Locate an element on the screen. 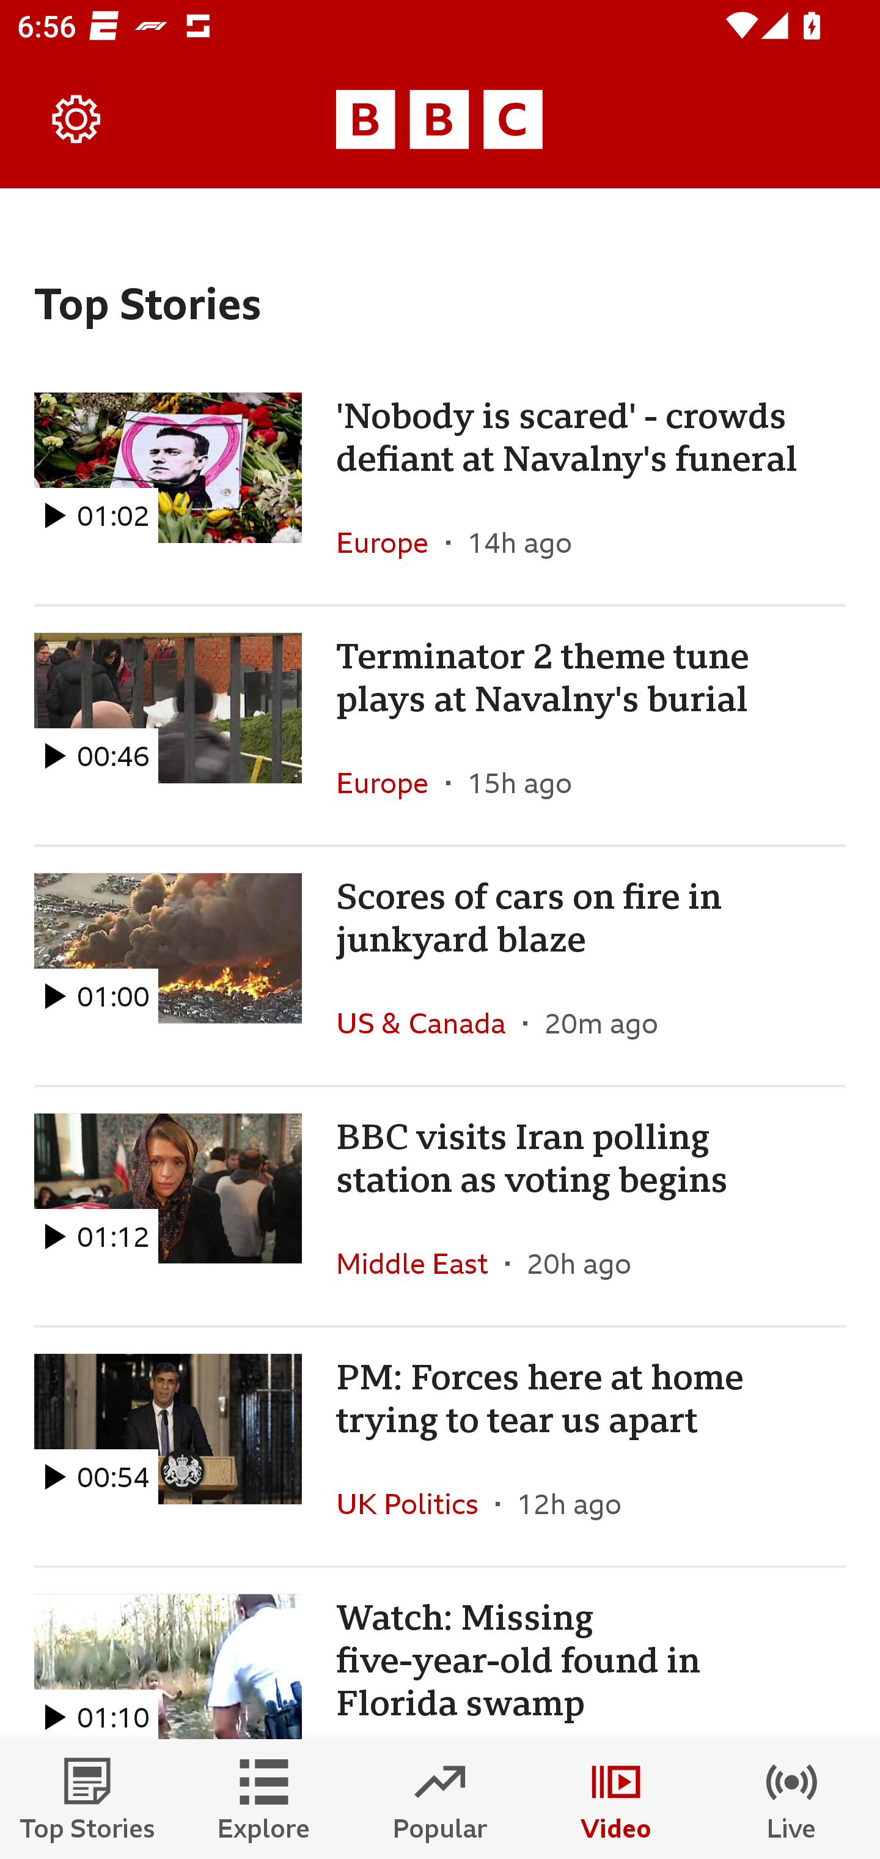 The image size is (880, 1859). Europe In the section Europe is located at coordinates (391, 783).